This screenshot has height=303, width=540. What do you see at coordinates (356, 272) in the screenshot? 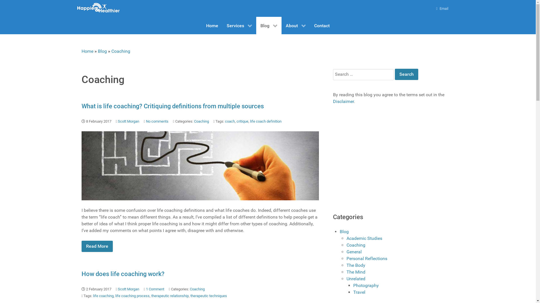
I see `The Mind` at bounding box center [356, 272].